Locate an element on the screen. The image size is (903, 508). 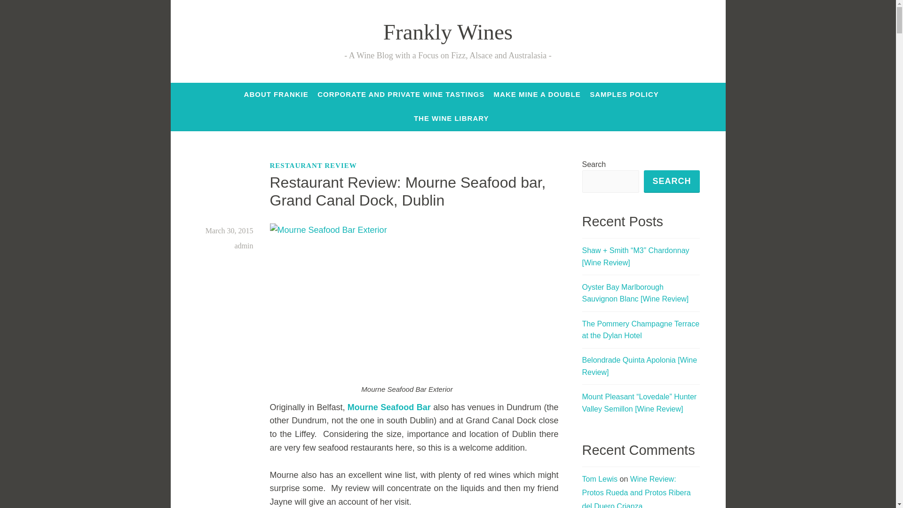
Frankly Wines is located at coordinates (448, 32).